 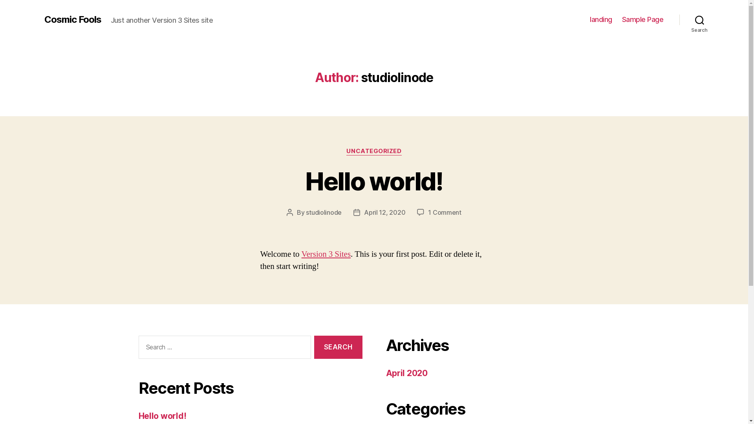 I want to click on 1 Comment
on Hello world!, so click(x=445, y=212).